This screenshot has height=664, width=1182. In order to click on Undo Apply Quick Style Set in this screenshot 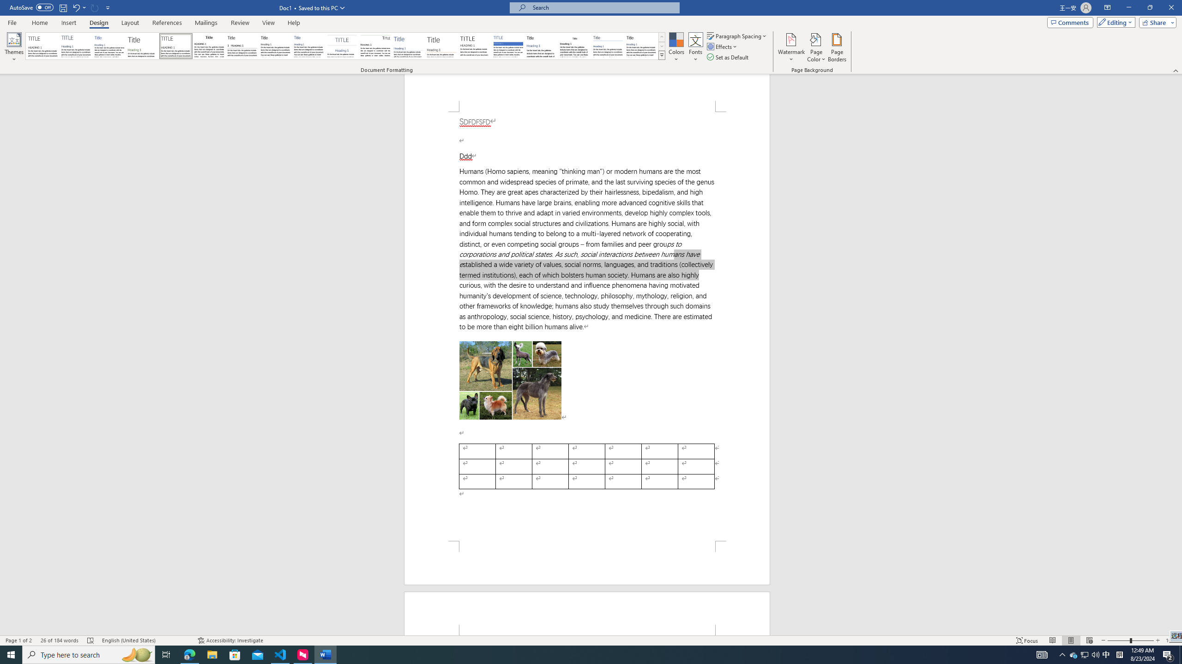, I will do `click(76, 7)`.